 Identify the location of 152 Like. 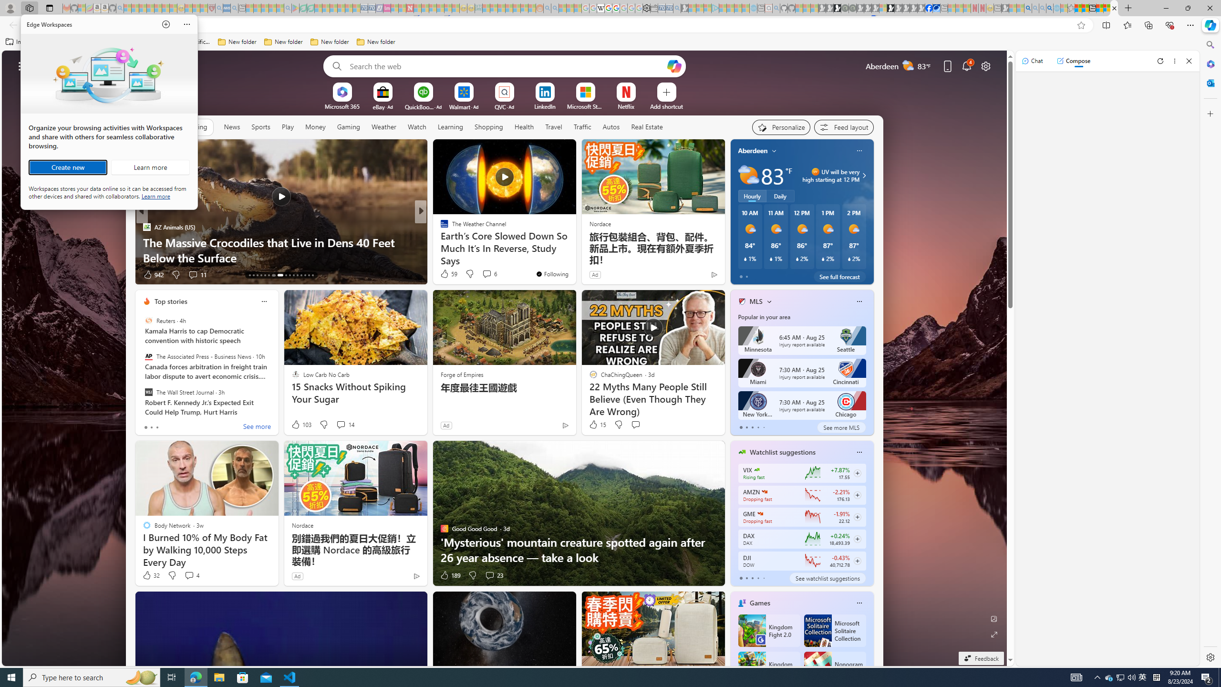
(446, 275).